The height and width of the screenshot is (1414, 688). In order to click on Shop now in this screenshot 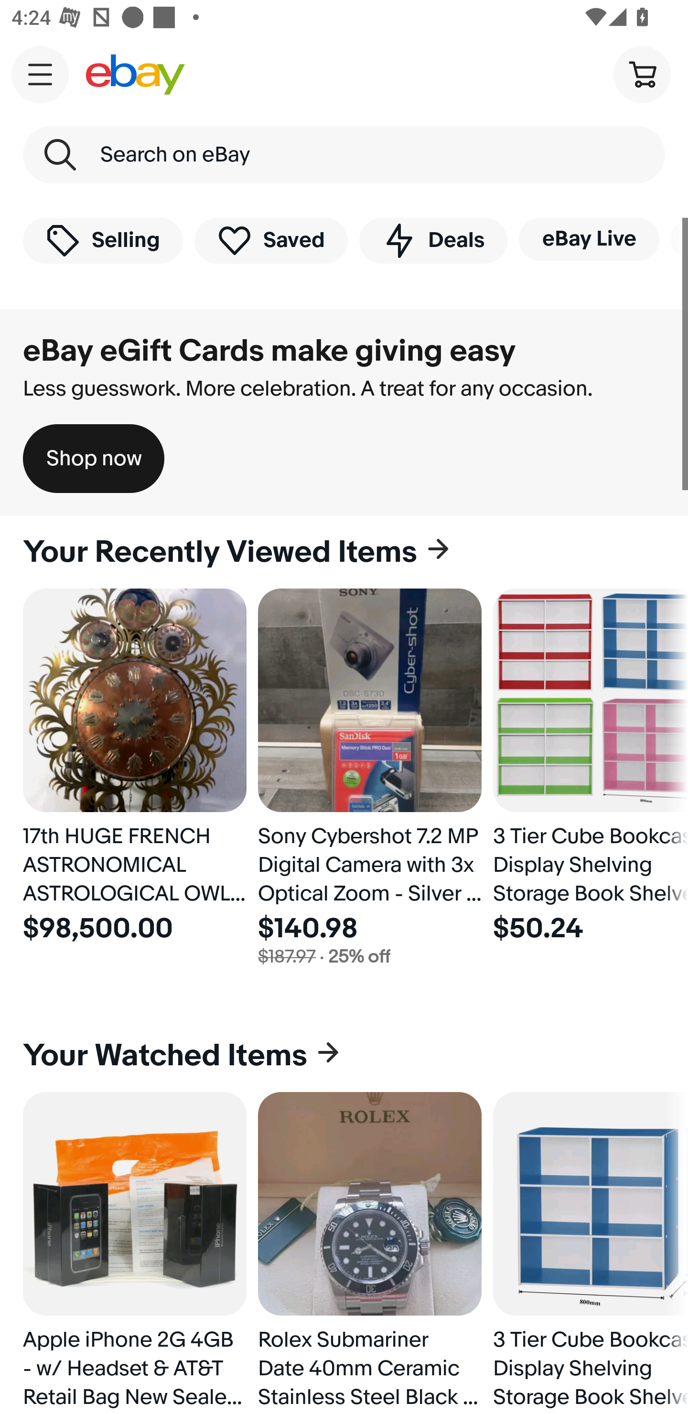, I will do `click(94, 459)`.